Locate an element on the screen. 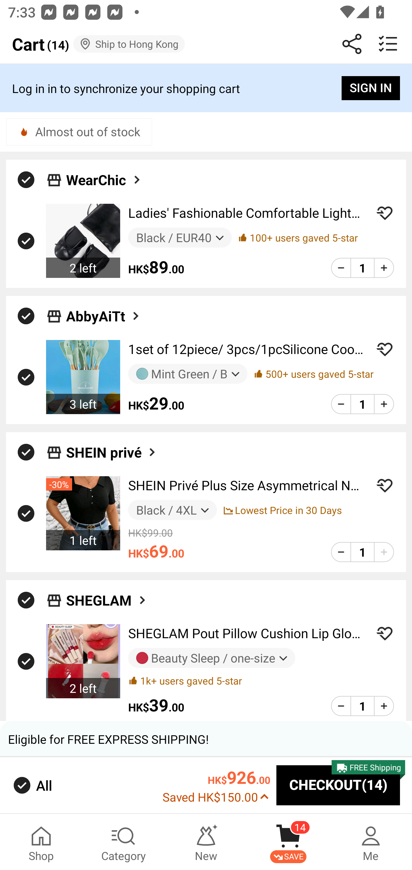  SHEIN privé is located at coordinates (206, 449).